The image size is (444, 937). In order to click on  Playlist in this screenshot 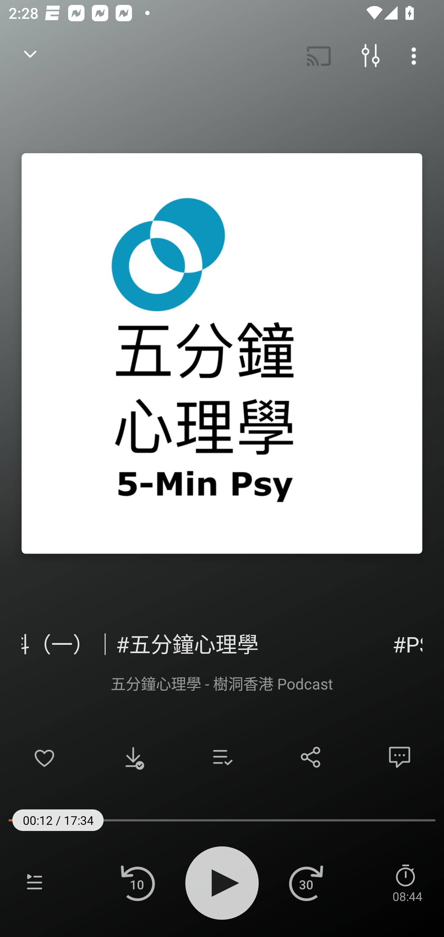, I will do `click(35, 883)`.